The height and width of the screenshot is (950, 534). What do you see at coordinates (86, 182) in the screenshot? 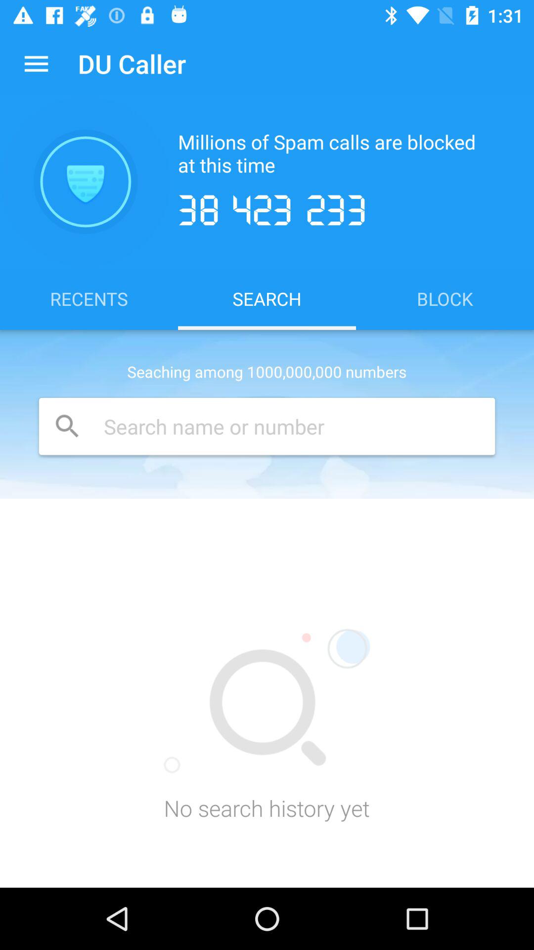
I see `open the icon to the left of millions of spam item` at bounding box center [86, 182].